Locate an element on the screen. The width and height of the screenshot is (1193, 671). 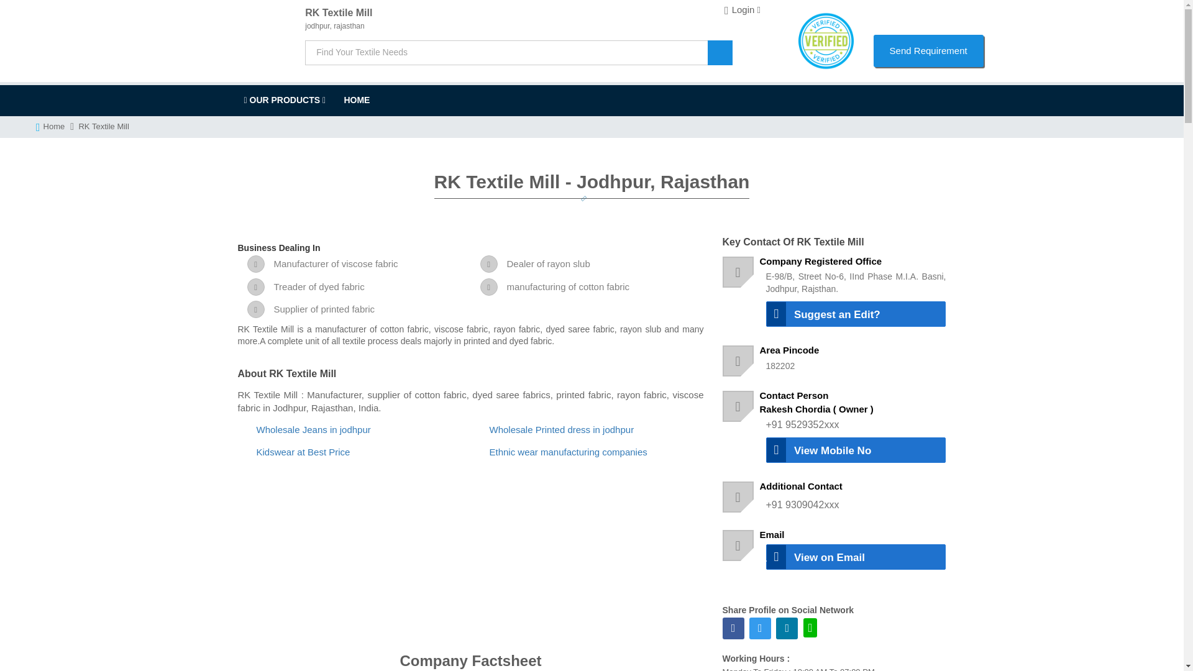
Home is located at coordinates (56, 127).